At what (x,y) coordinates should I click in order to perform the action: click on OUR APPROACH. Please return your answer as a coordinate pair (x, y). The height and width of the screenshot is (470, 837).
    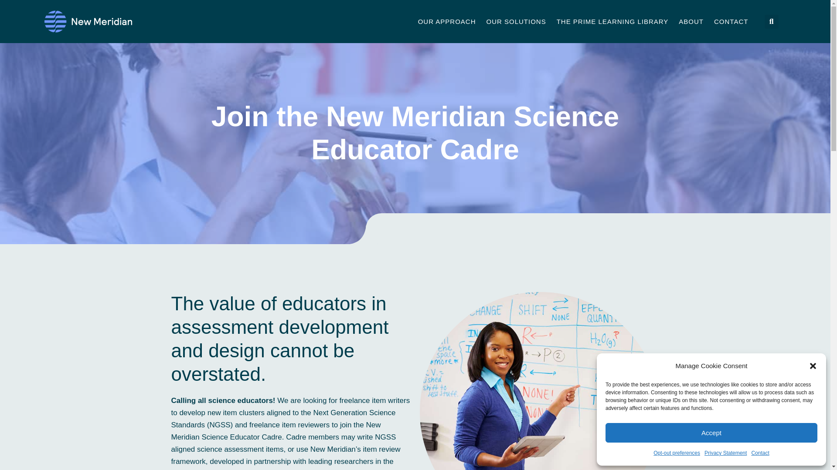
    Looking at the image, I should click on (447, 21).